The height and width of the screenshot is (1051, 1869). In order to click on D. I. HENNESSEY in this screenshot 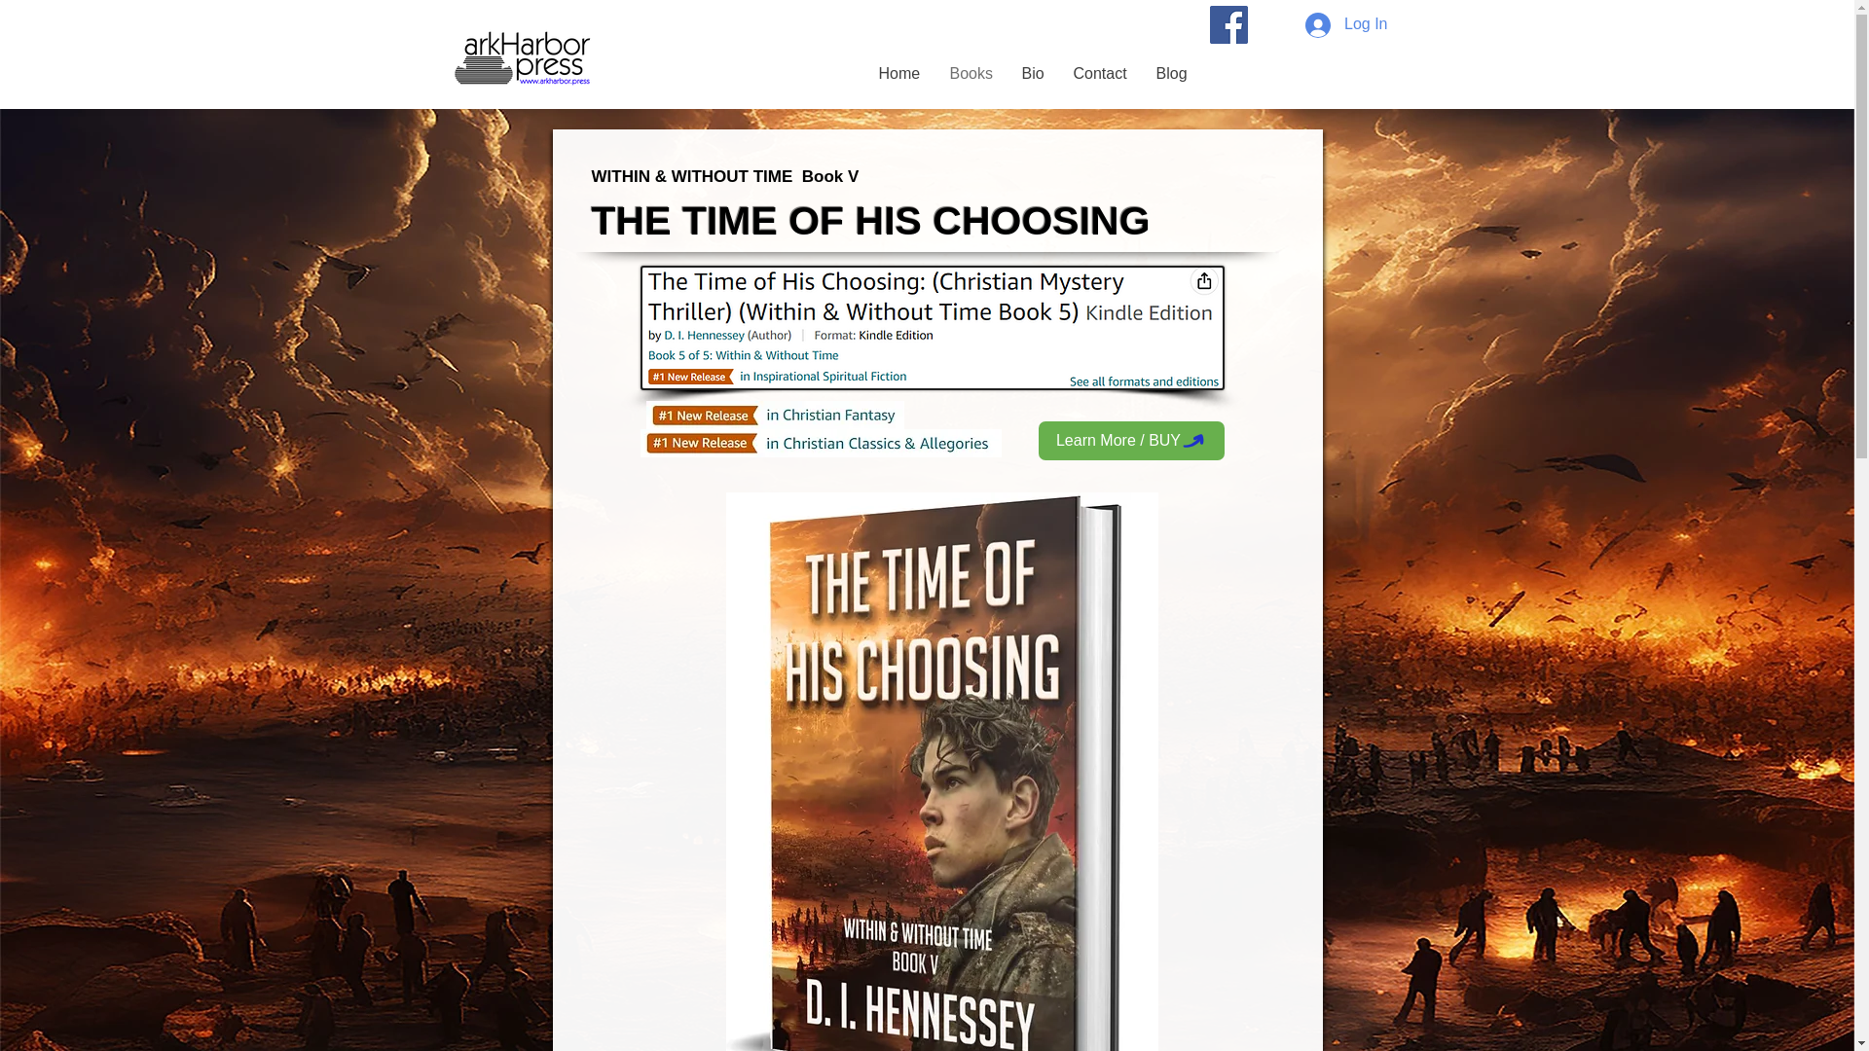, I will do `click(726, 72)`.